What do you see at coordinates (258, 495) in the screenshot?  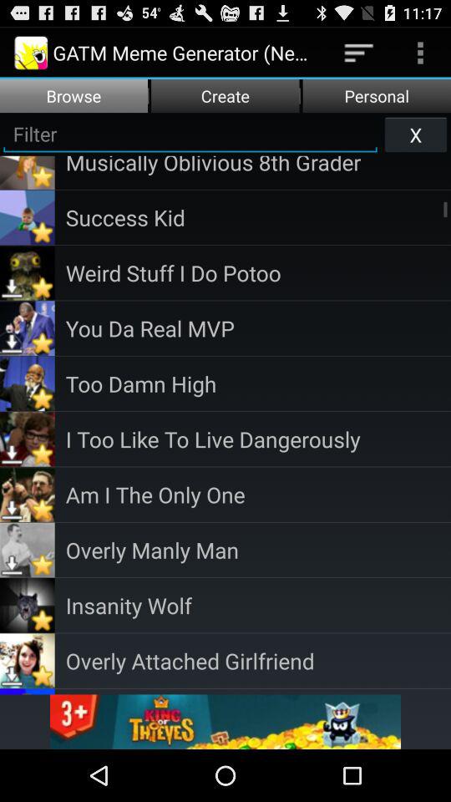 I see `swipe until the am i the item` at bounding box center [258, 495].